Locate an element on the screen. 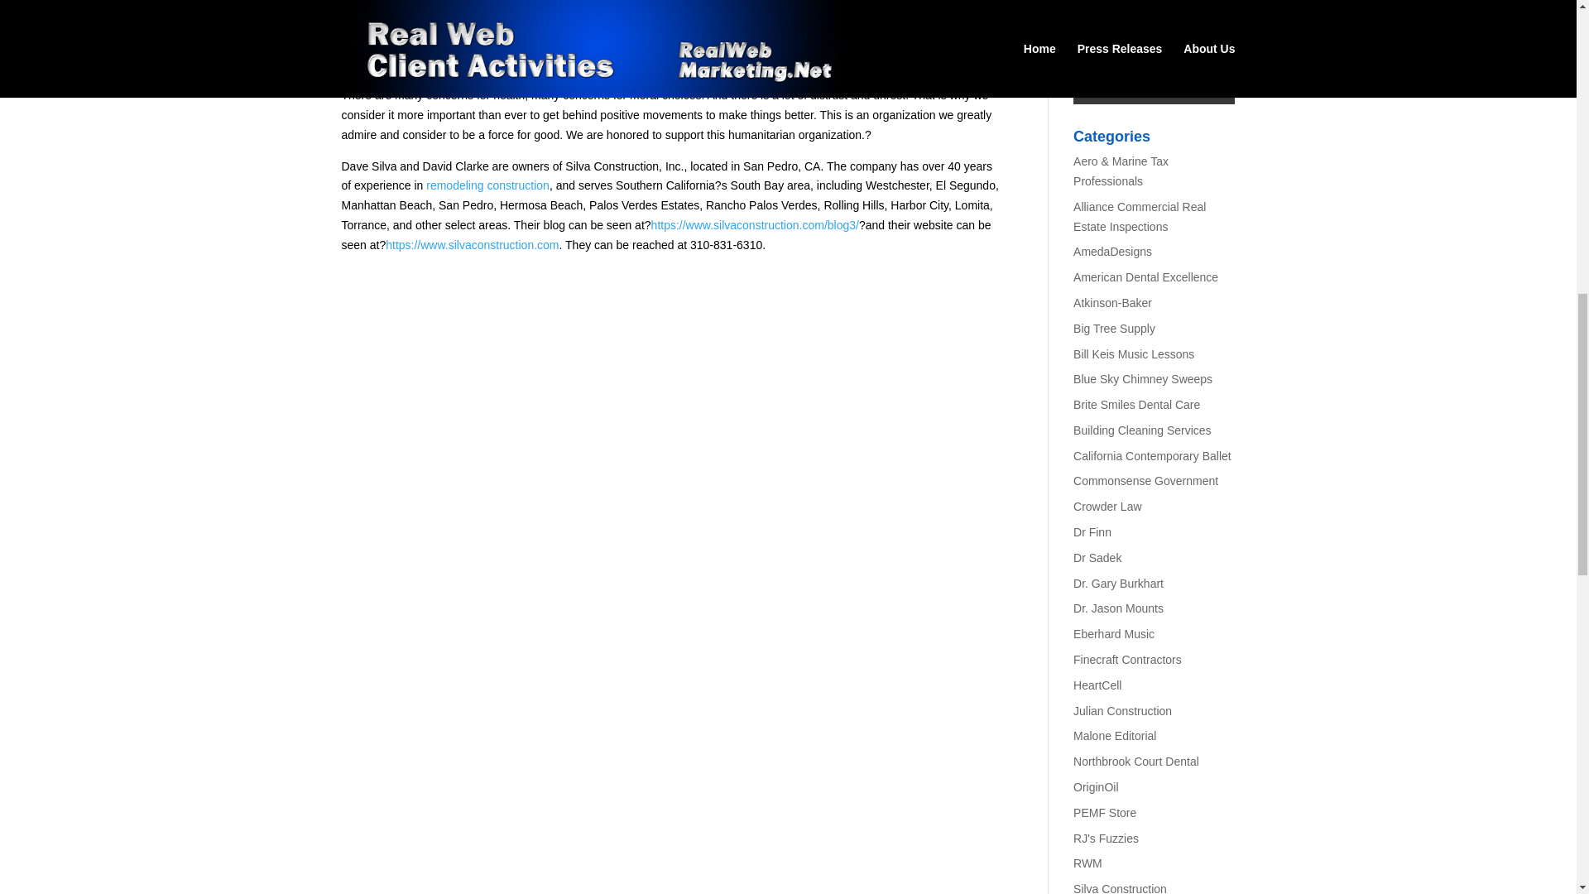 The image size is (1589, 894). Crowder Law is located at coordinates (1107, 506).